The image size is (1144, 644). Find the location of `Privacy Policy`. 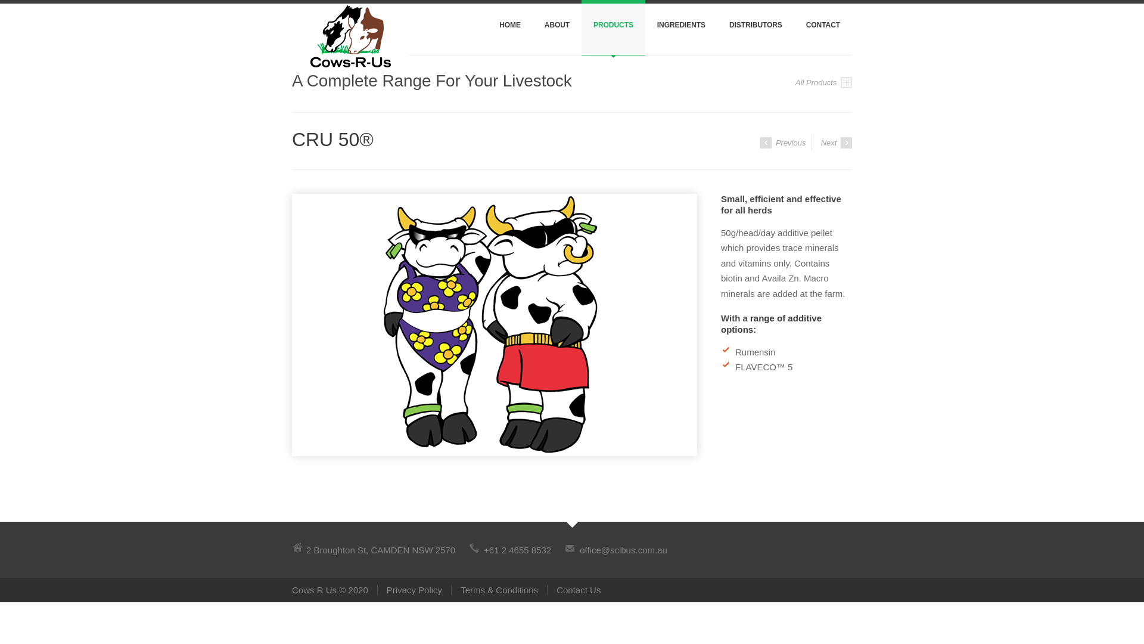

Privacy Policy is located at coordinates (414, 589).